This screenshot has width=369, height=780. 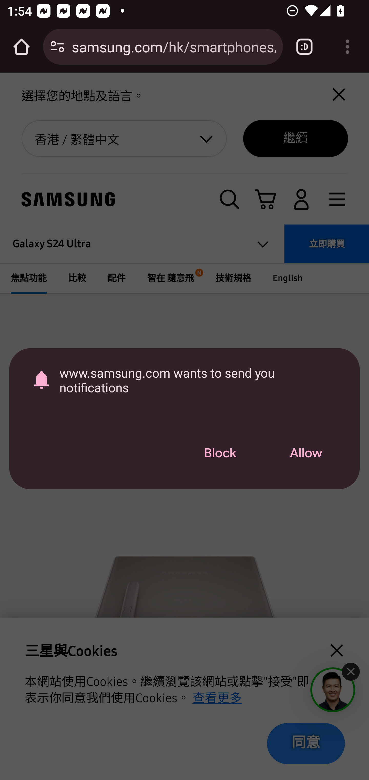 What do you see at coordinates (220, 454) in the screenshot?
I see `Block` at bounding box center [220, 454].